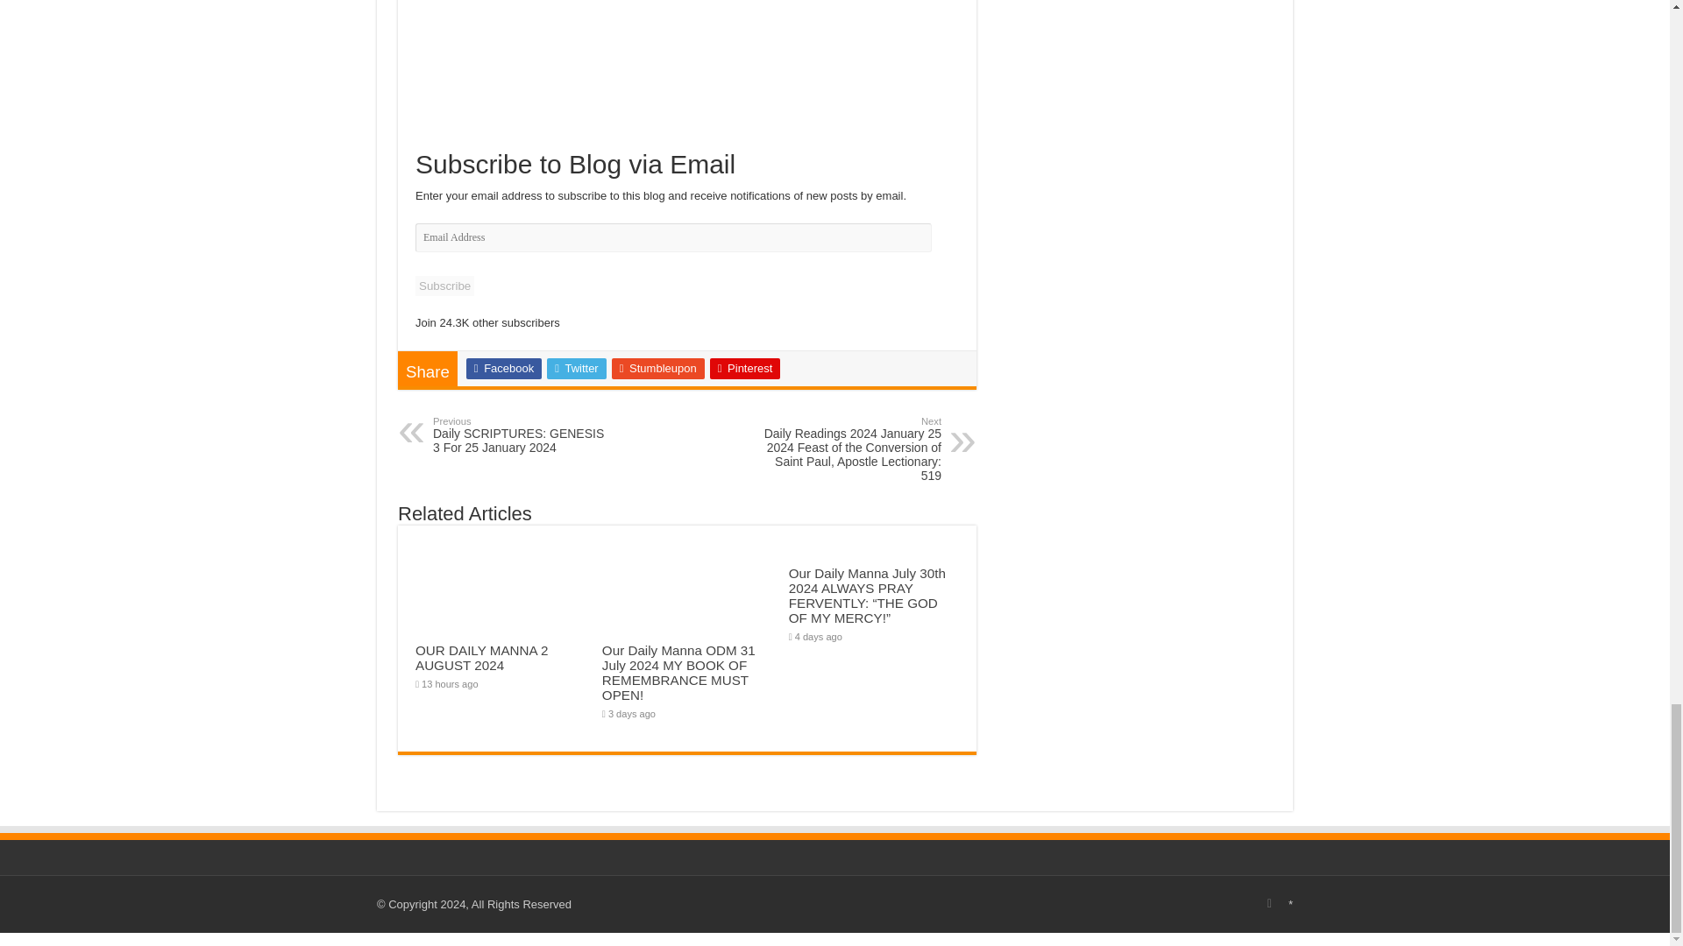 This screenshot has width=1683, height=946. What do you see at coordinates (577, 369) in the screenshot?
I see `Twitter` at bounding box center [577, 369].